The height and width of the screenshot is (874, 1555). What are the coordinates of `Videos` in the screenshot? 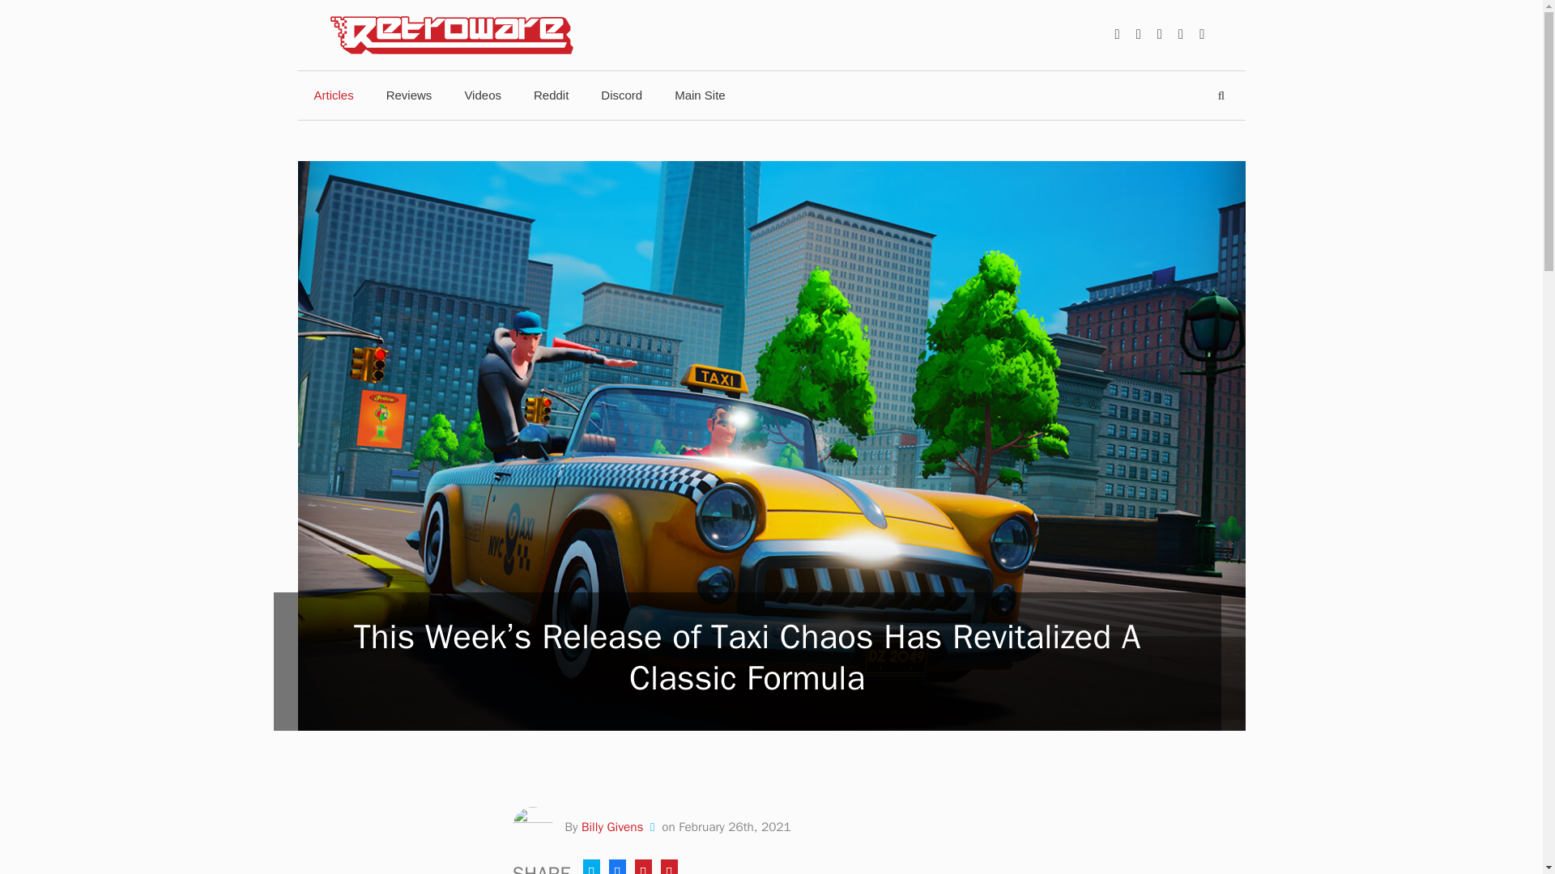 It's located at (483, 95).